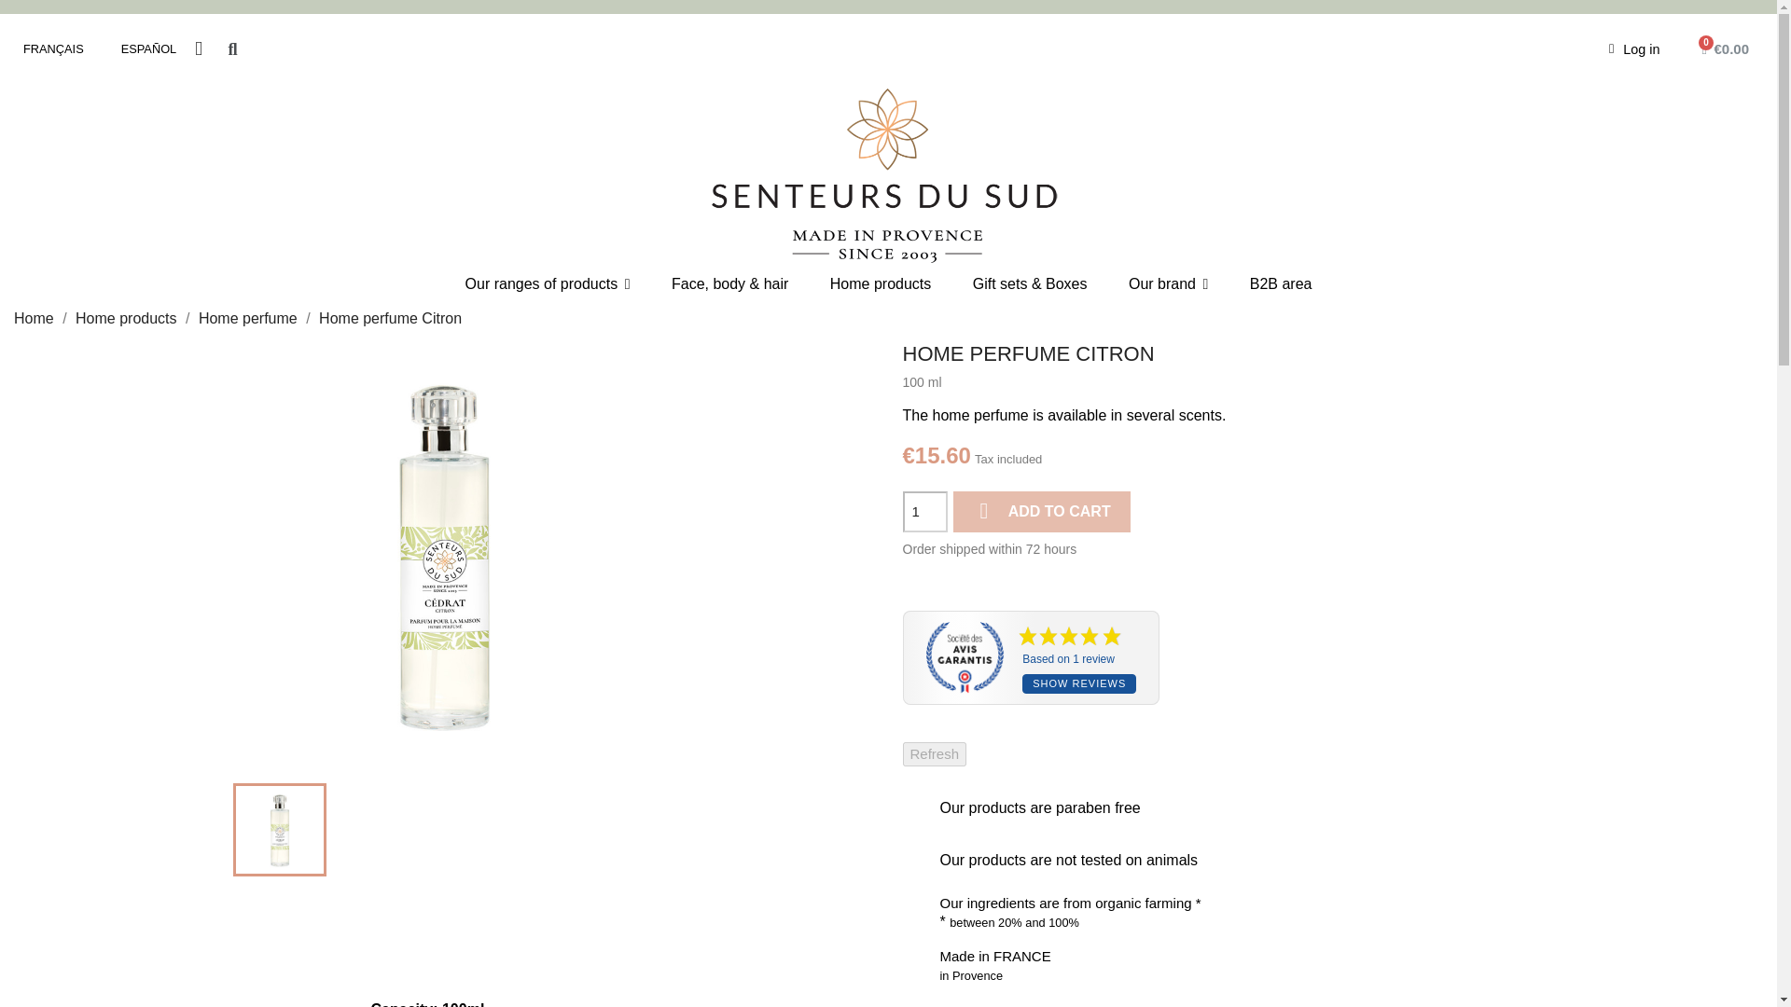 The width and height of the screenshot is (1791, 1007). I want to click on Our ranges of products, so click(547, 283).